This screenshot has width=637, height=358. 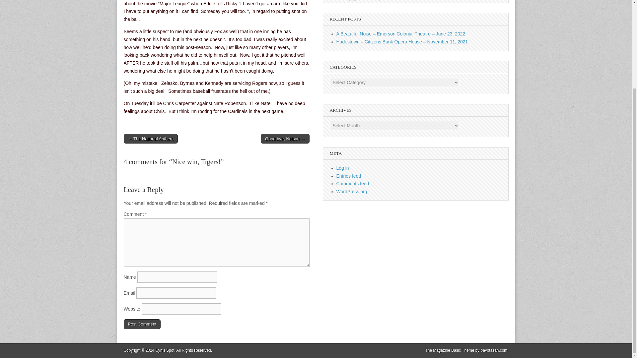 What do you see at coordinates (353, 184) in the screenshot?
I see `Comments feed` at bounding box center [353, 184].